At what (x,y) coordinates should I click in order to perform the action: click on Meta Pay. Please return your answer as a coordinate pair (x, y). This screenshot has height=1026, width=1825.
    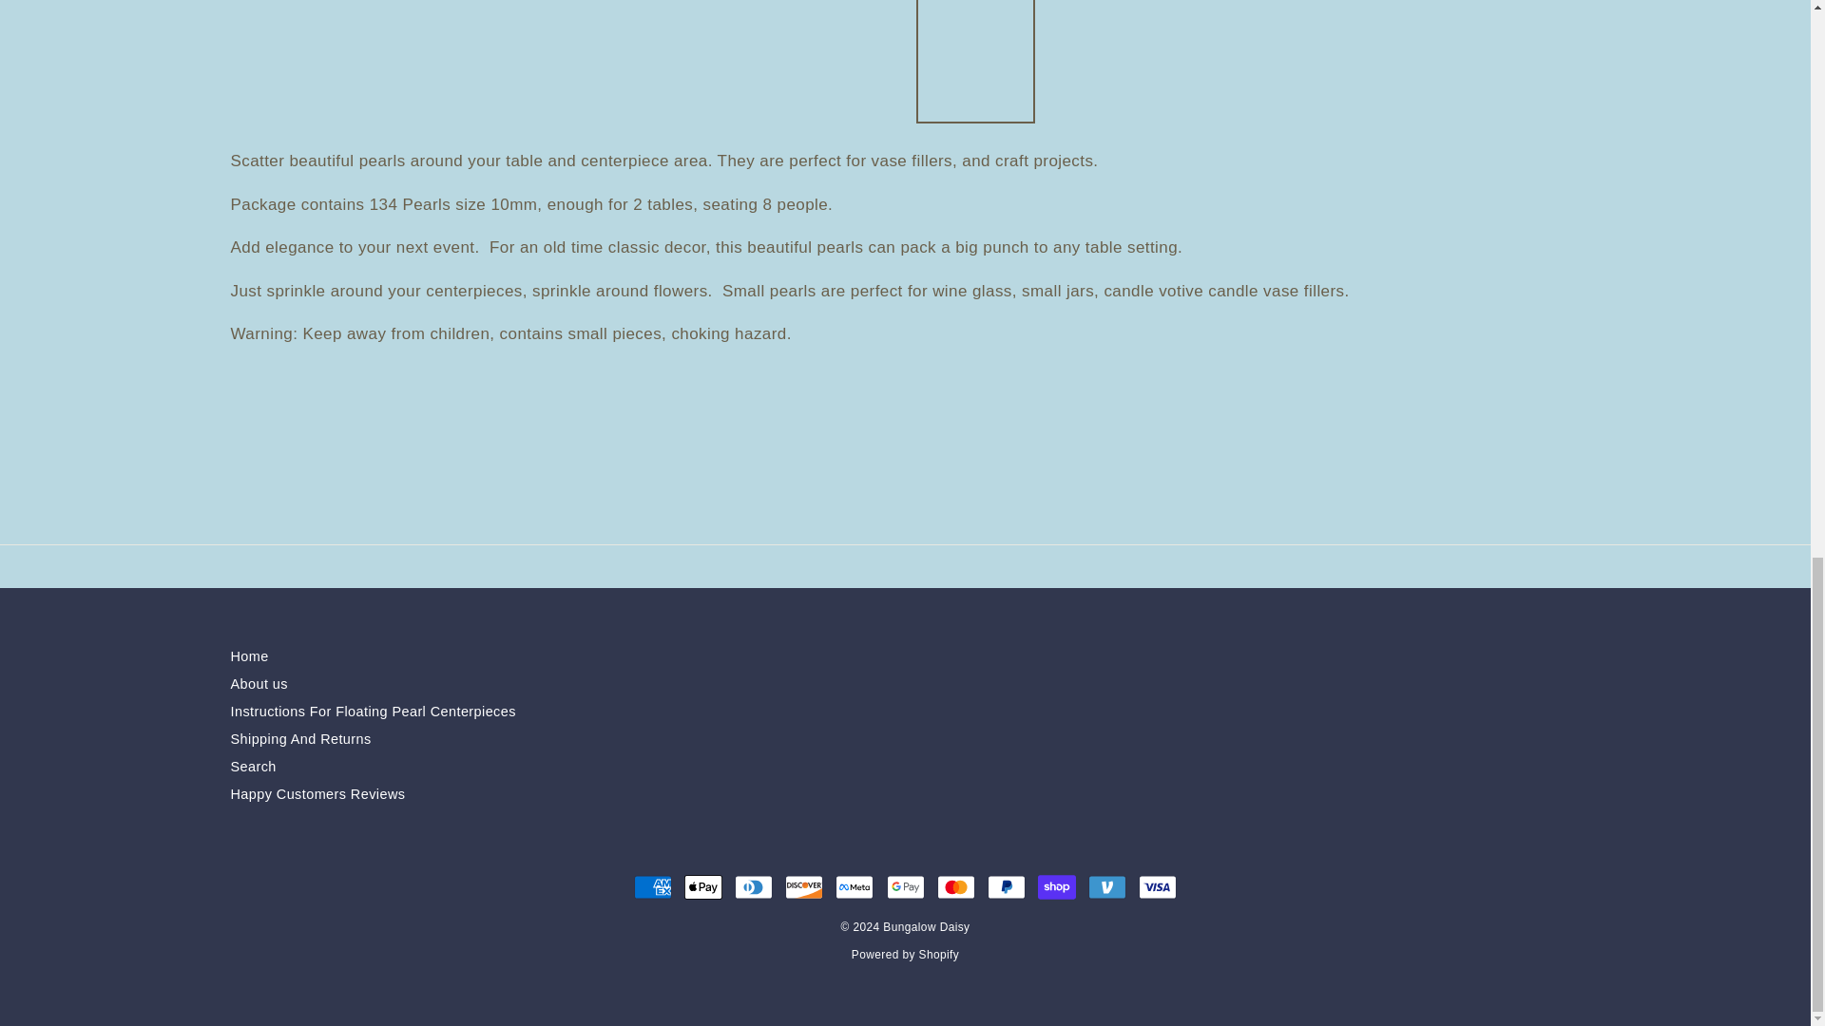
    Looking at the image, I should click on (855, 886).